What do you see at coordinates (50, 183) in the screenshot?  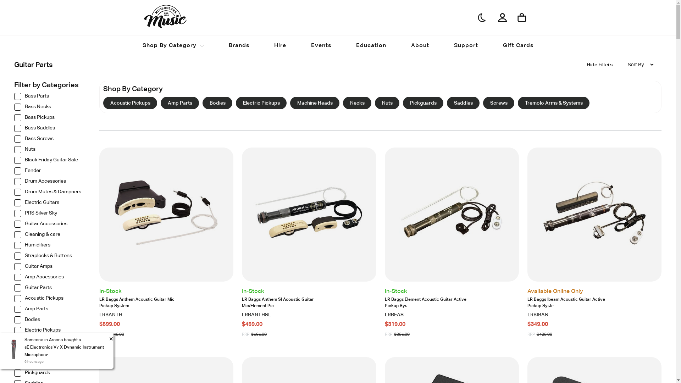 I see `Drum Accessories` at bounding box center [50, 183].